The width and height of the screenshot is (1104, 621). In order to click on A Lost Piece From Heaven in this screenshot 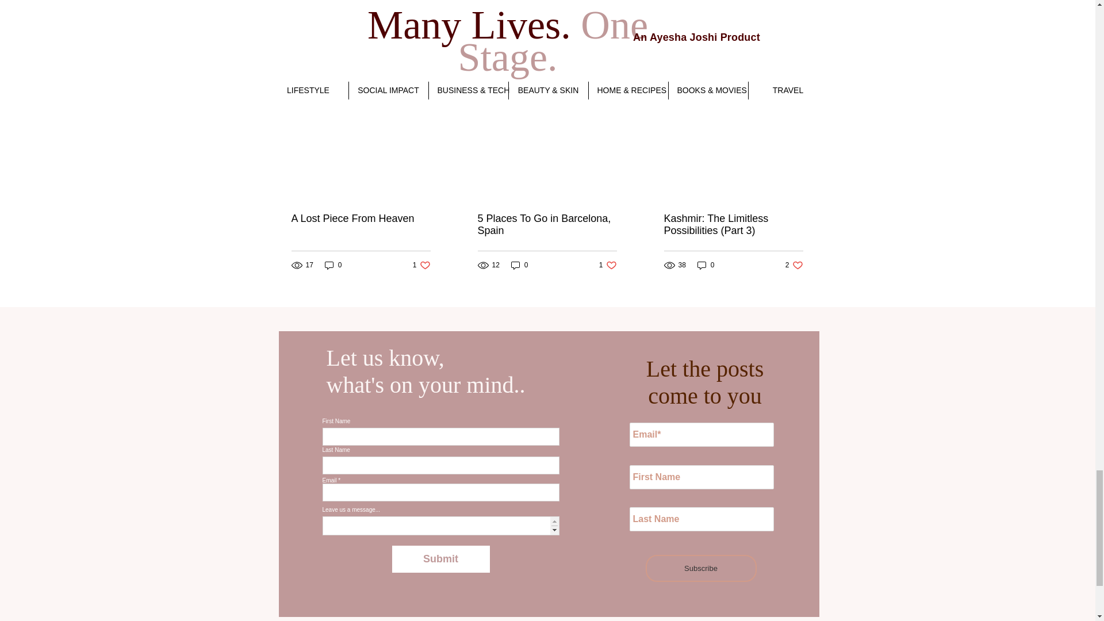, I will do `click(361, 218)`.